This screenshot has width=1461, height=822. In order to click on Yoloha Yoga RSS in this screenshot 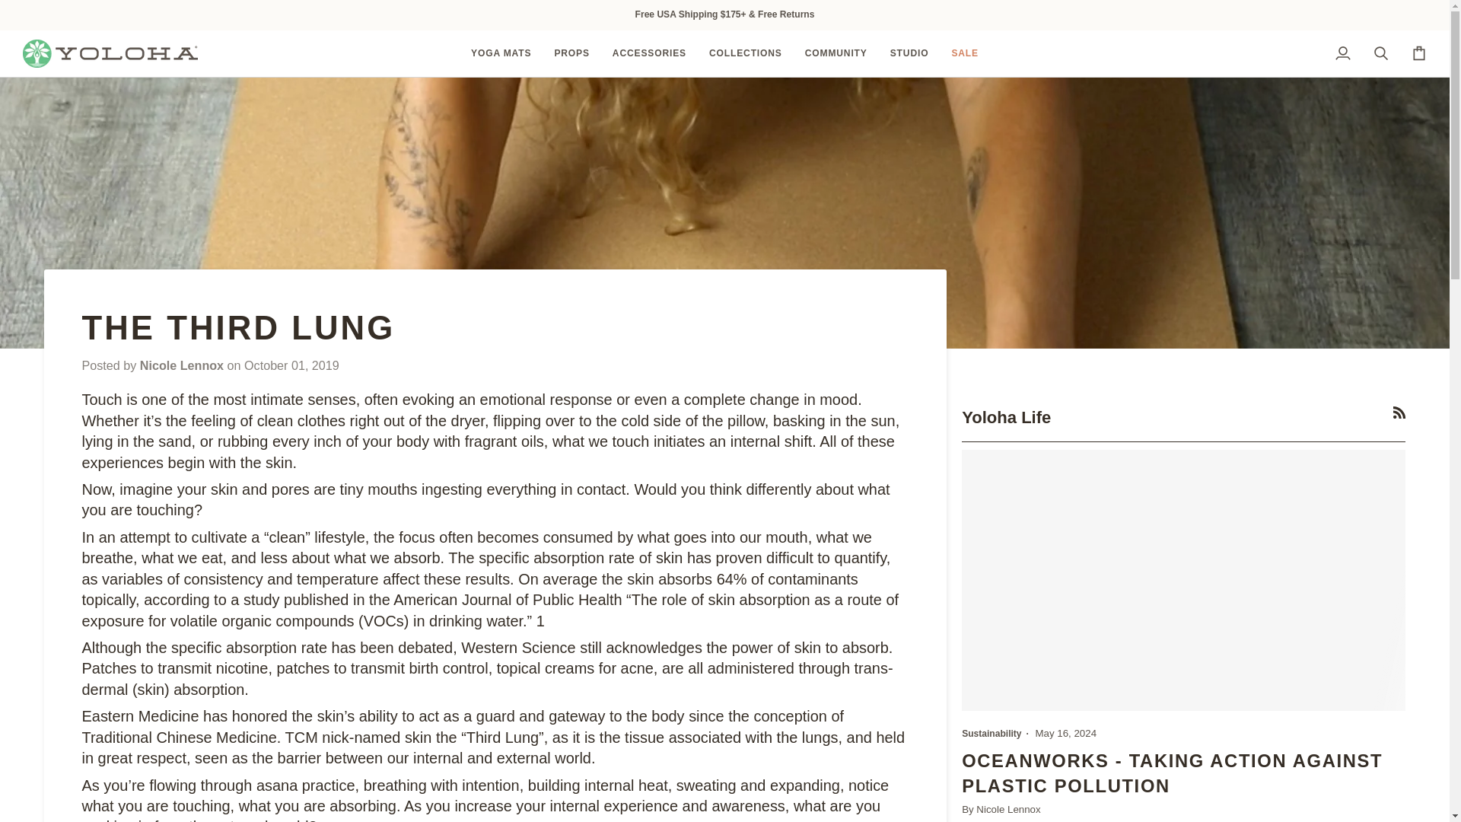, I will do `click(1399, 412)`.